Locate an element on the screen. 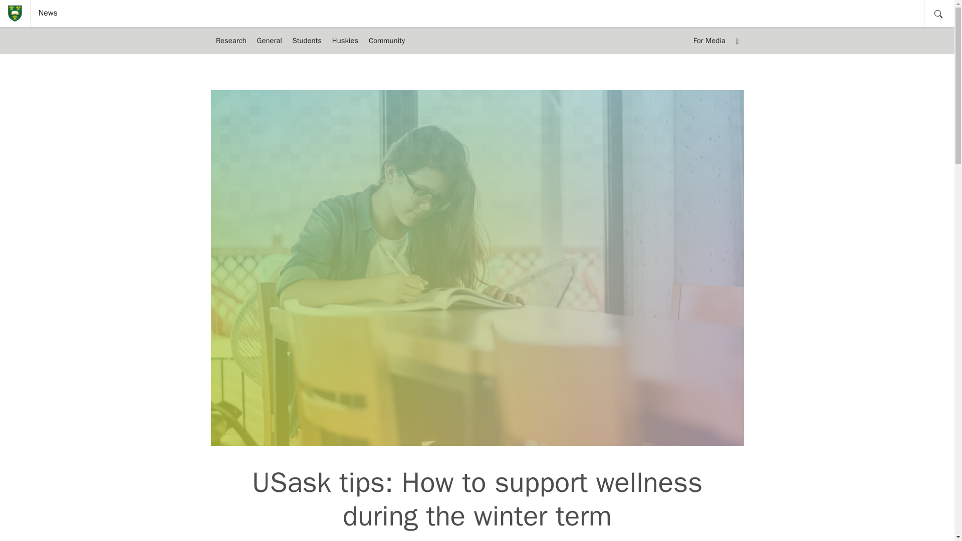 The width and height of the screenshot is (962, 541). News is located at coordinates (48, 13).